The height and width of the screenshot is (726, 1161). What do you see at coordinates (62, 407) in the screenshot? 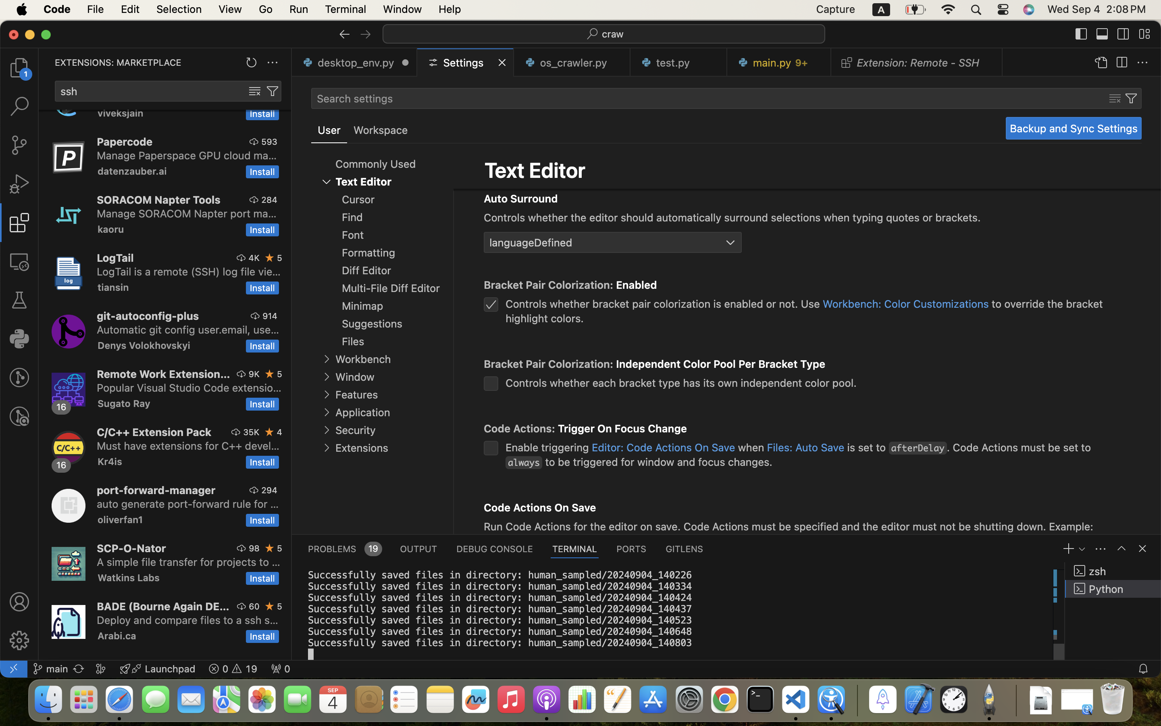
I see `16` at bounding box center [62, 407].